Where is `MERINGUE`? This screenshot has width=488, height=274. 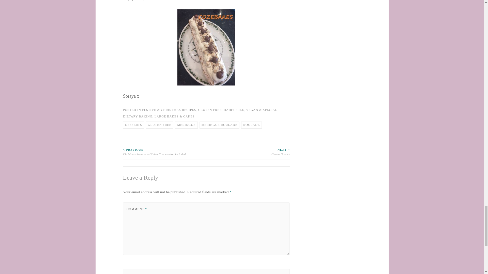
MERINGUE is located at coordinates (186, 125).